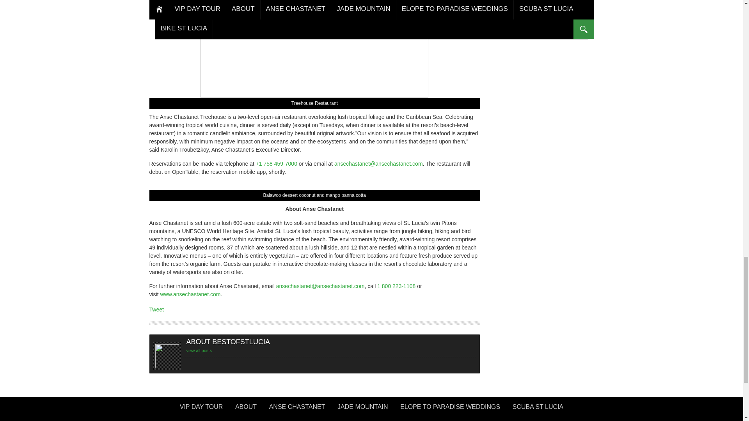  Describe the element at coordinates (201, 409) in the screenshot. I see `VIP DAY TOUR` at that location.